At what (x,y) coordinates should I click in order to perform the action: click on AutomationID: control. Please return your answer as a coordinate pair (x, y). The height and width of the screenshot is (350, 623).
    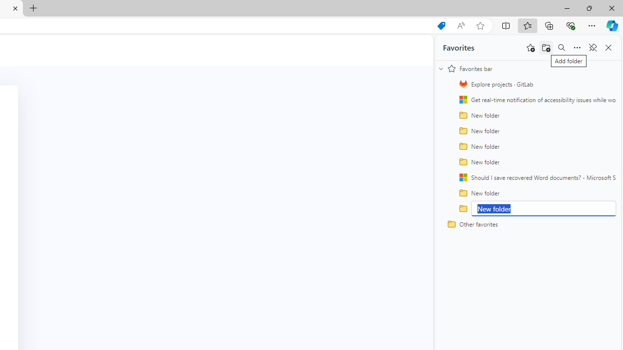
    Looking at the image, I should click on (543, 208).